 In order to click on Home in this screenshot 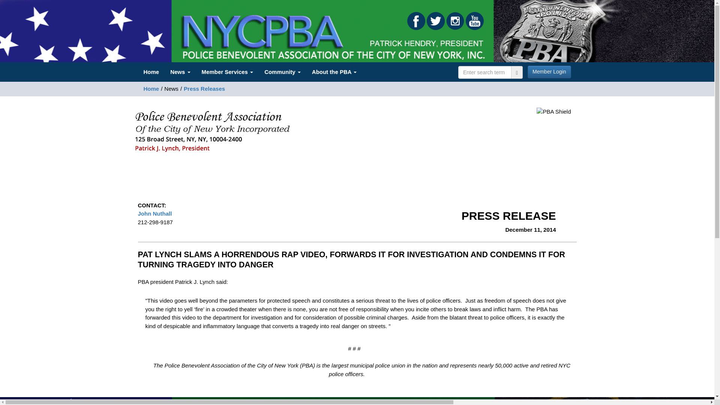, I will do `click(151, 72)`.